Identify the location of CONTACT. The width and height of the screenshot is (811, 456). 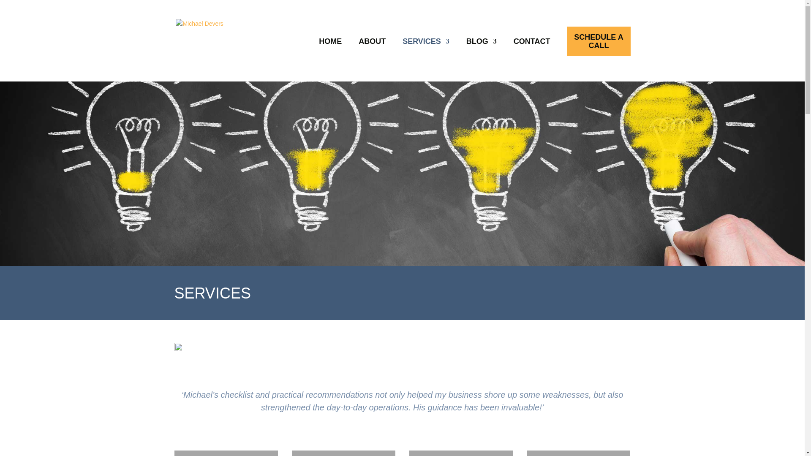
(532, 41).